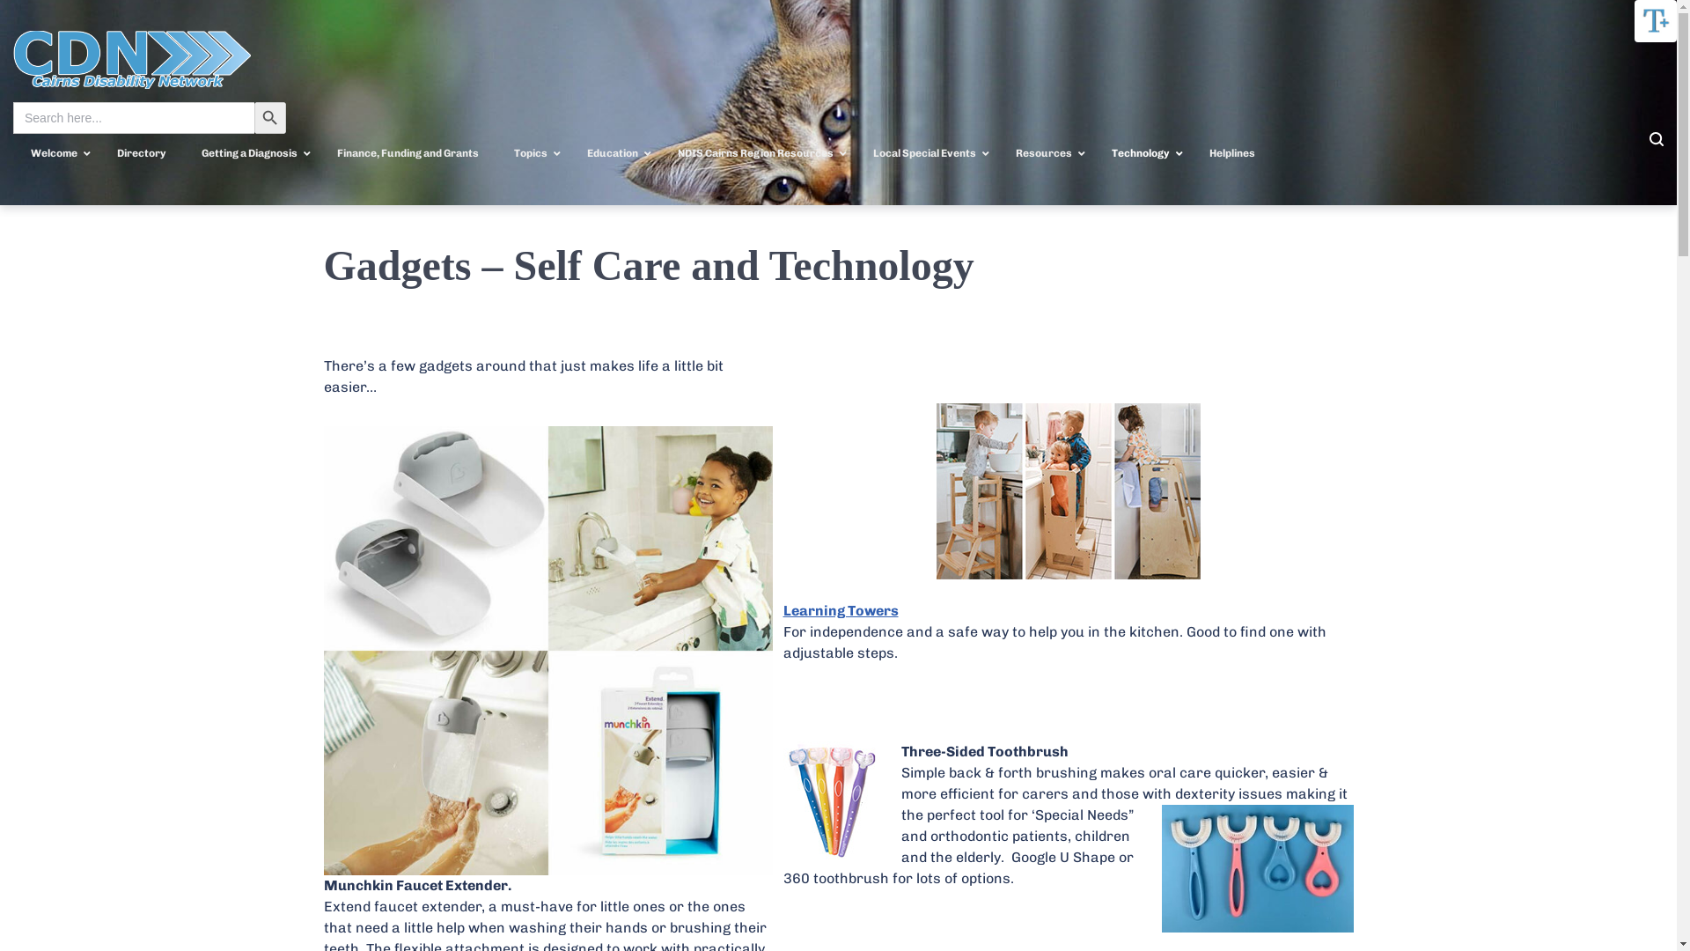 The width and height of the screenshot is (1690, 951). Describe the element at coordinates (252, 154) in the screenshot. I see `Getting a Diagnosis` at that location.